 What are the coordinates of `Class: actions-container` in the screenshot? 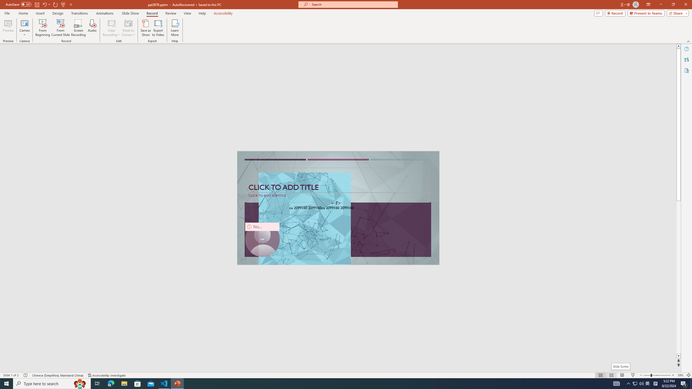 It's located at (143, 184).